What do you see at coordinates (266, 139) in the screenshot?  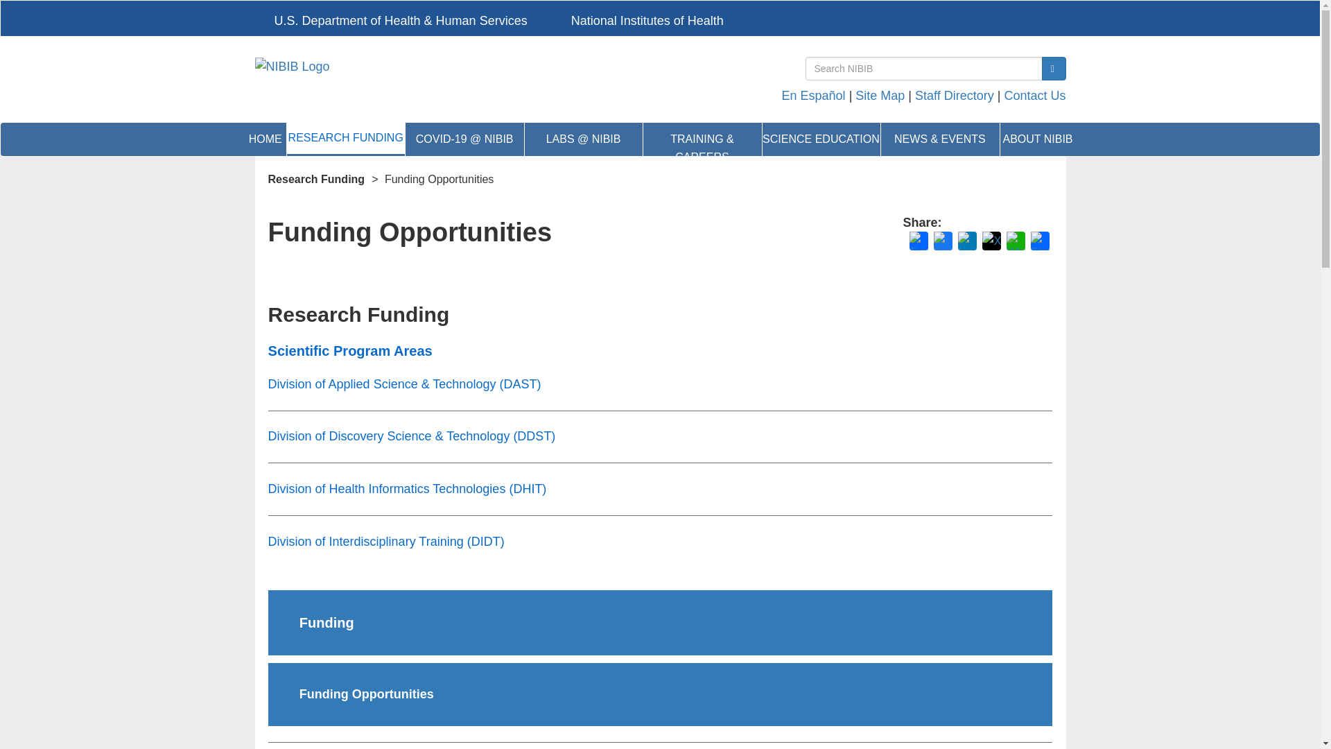 I see `HOME` at bounding box center [266, 139].